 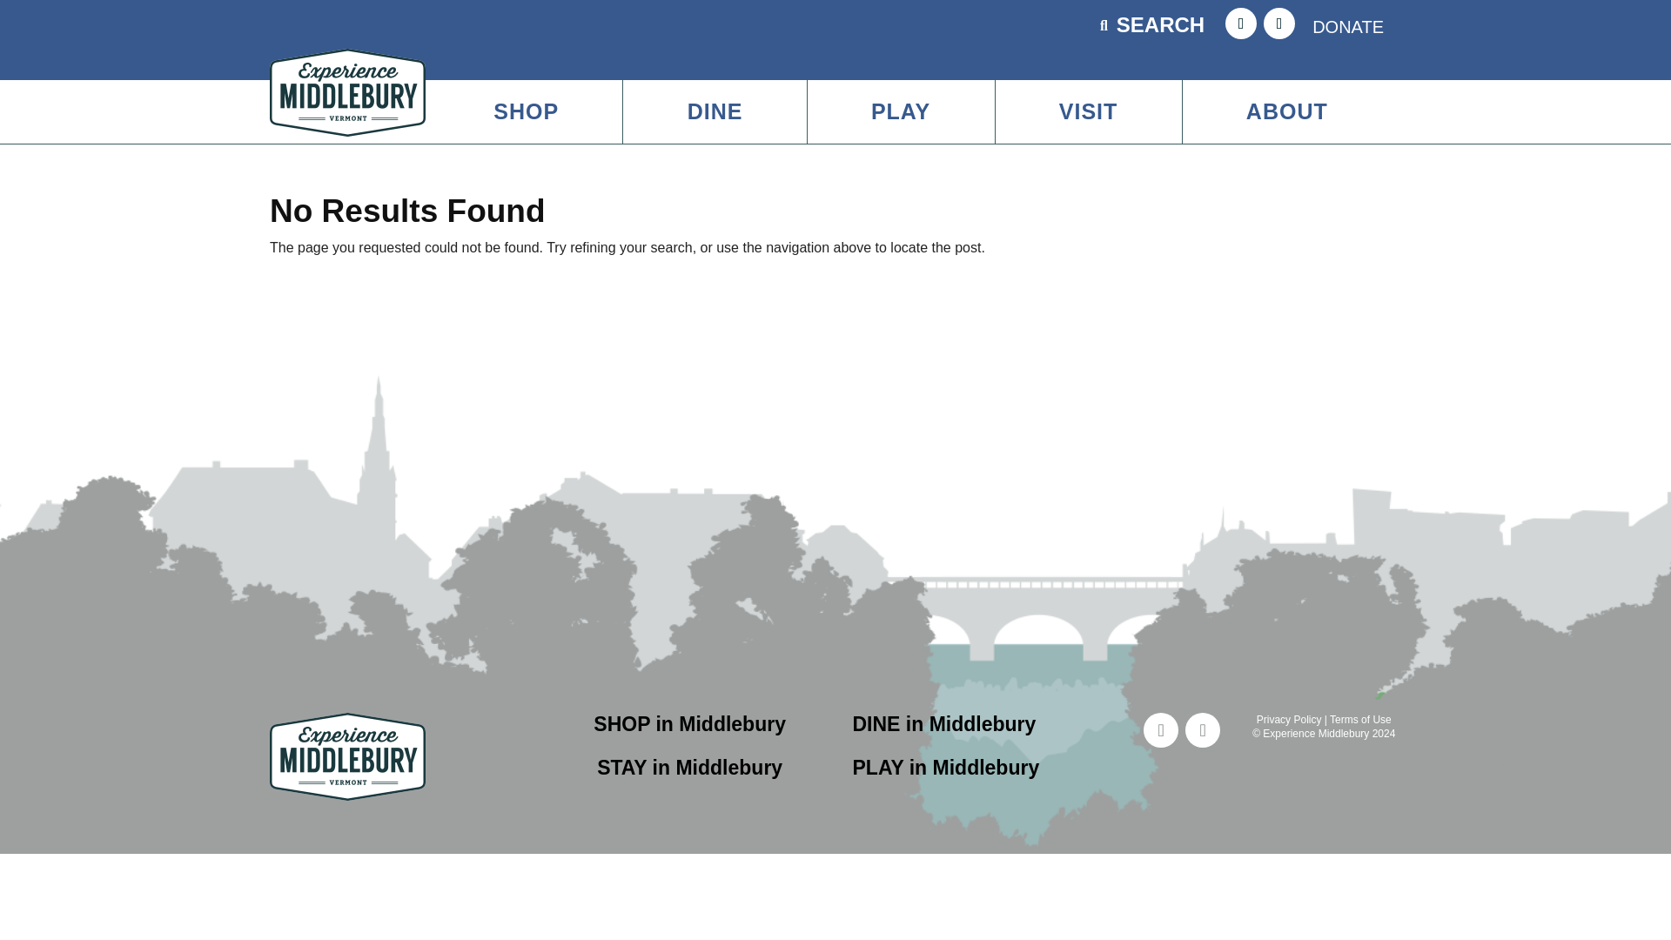 I want to click on DONATE, so click(x=1348, y=26).